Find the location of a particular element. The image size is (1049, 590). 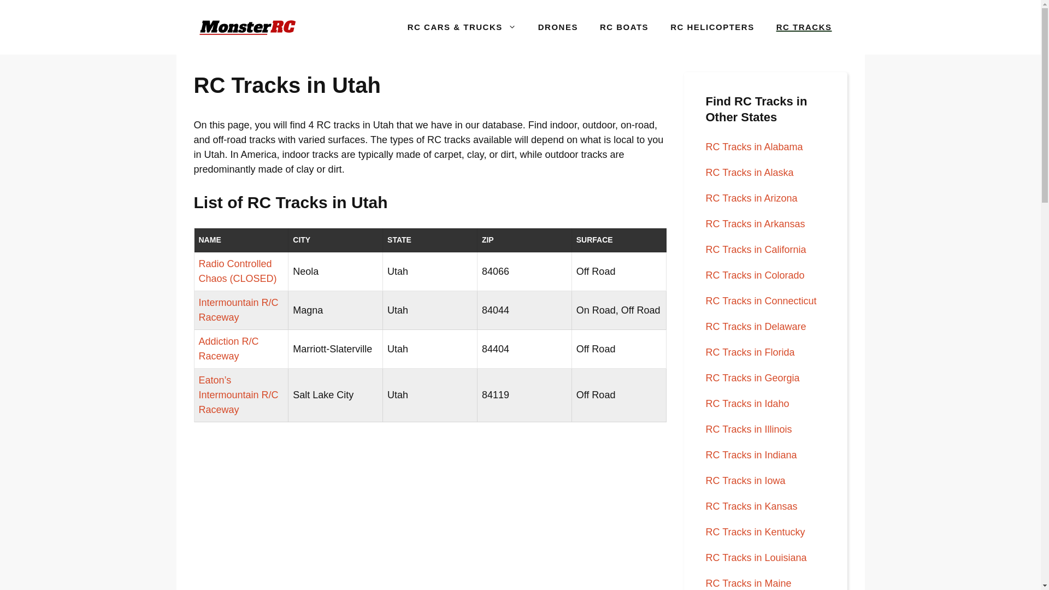

RC Tracks in Delaware is located at coordinates (756, 327).